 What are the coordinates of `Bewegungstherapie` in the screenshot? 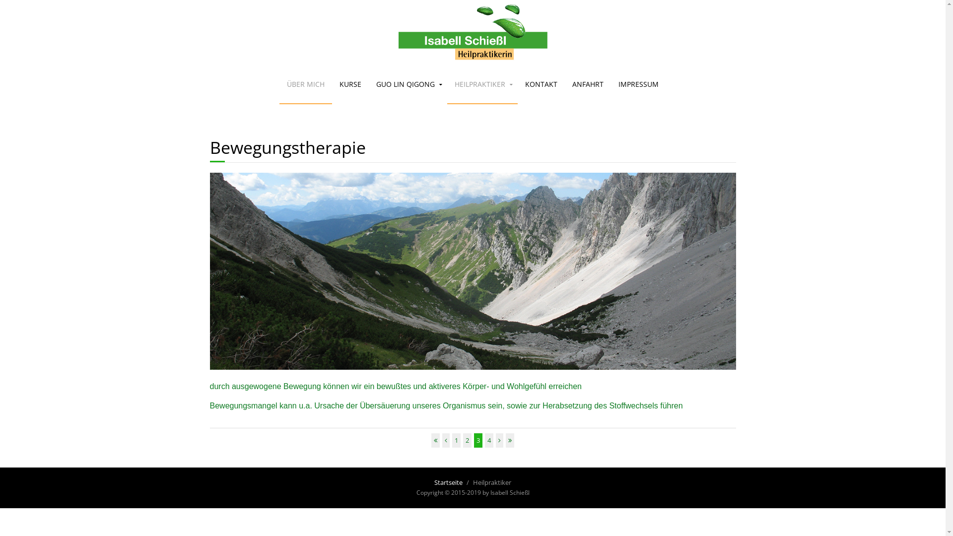 It's located at (287, 147).